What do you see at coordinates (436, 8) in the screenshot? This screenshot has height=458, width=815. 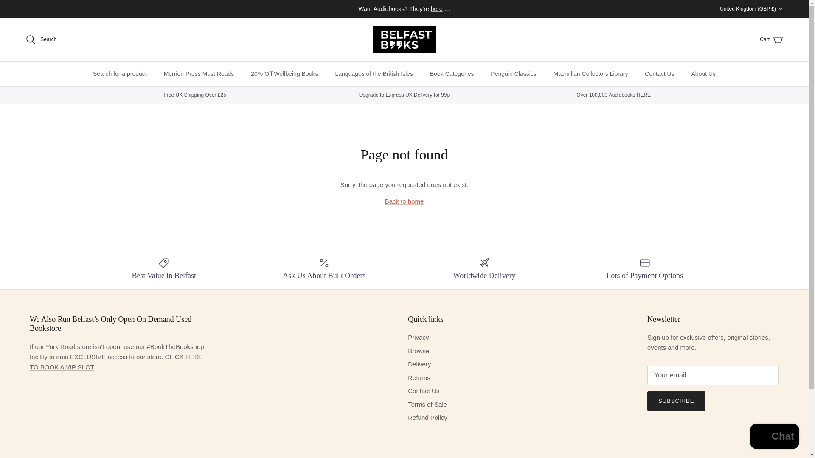 I see `here` at bounding box center [436, 8].